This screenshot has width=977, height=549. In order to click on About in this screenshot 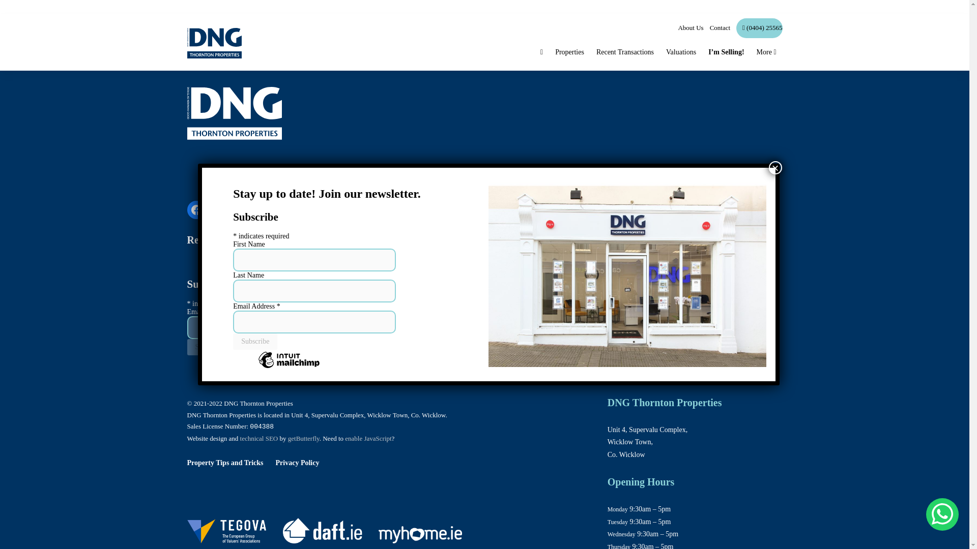, I will do `click(515, 240)`.